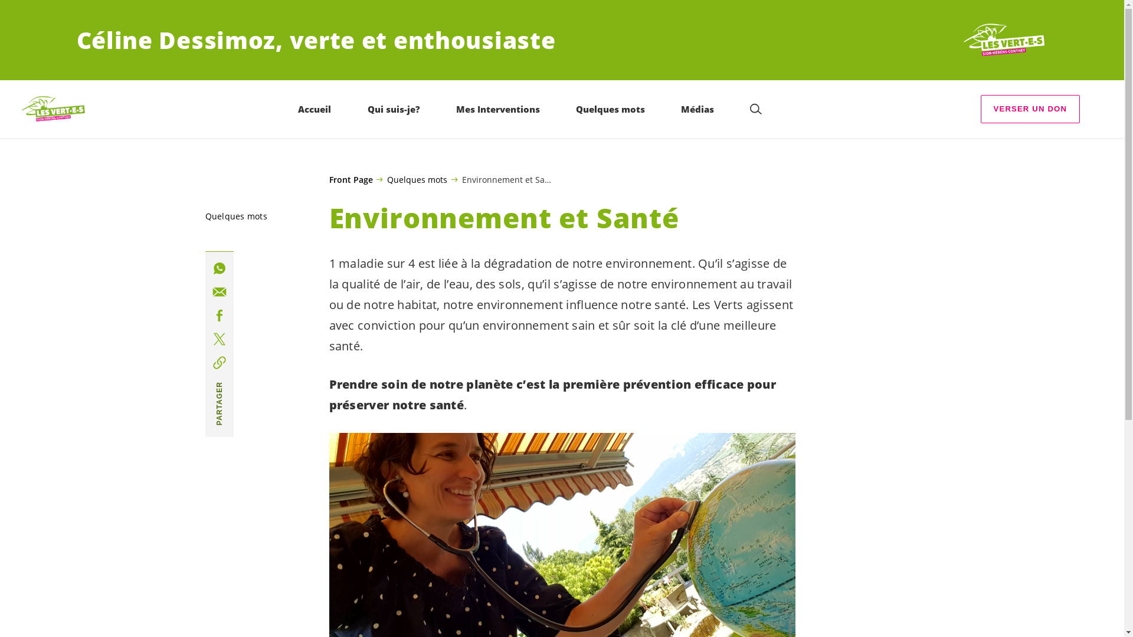 Image resolution: width=1133 pixels, height=637 pixels. What do you see at coordinates (610, 109) in the screenshot?
I see `Quelques mots` at bounding box center [610, 109].